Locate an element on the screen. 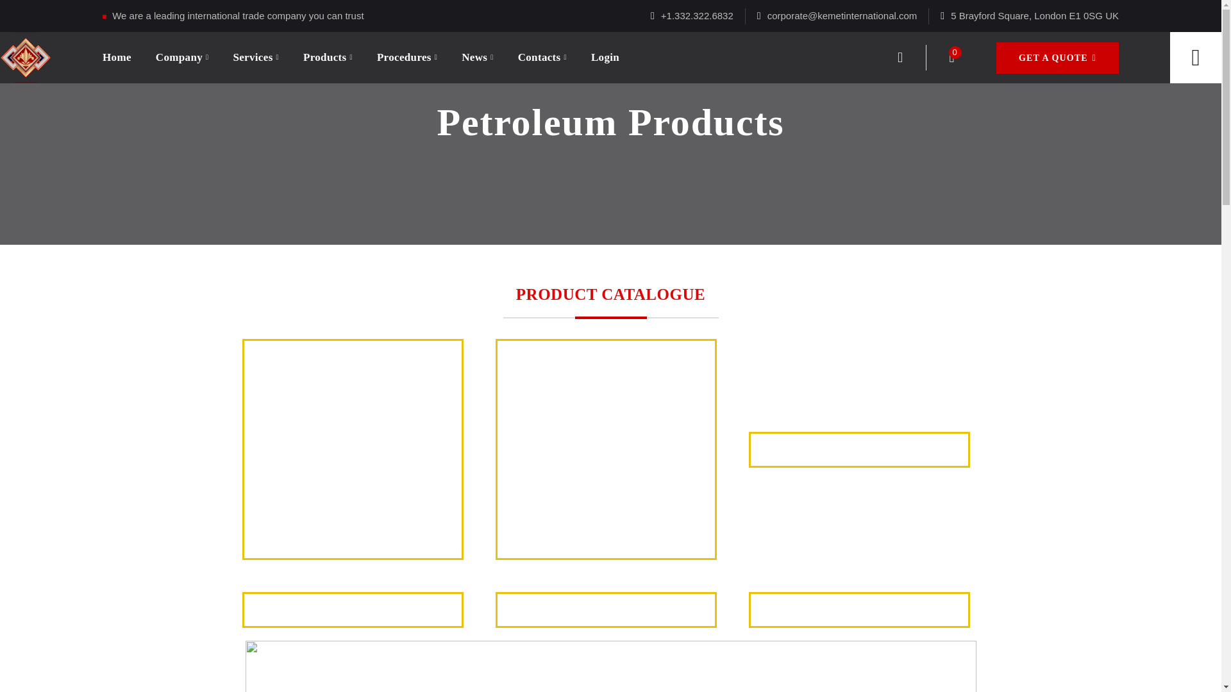 Image resolution: width=1231 pixels, height=692 pixels. Company is located at coordinates (182, 57).